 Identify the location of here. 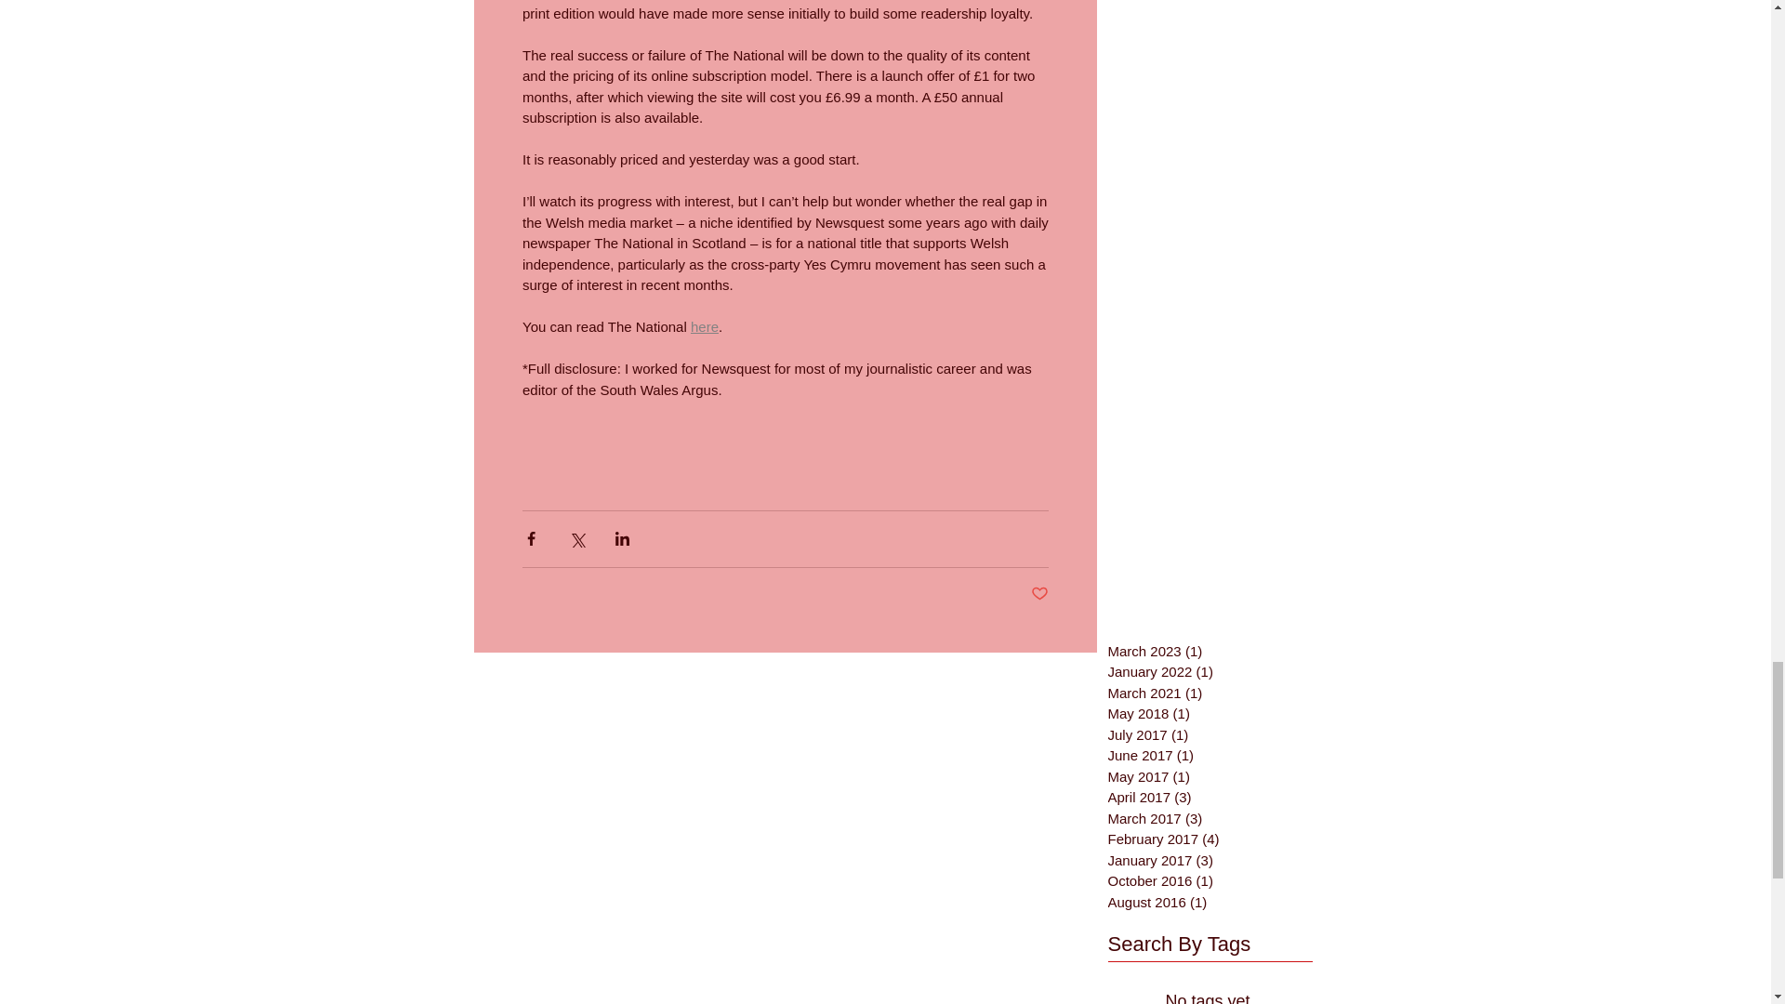
(703, 326).